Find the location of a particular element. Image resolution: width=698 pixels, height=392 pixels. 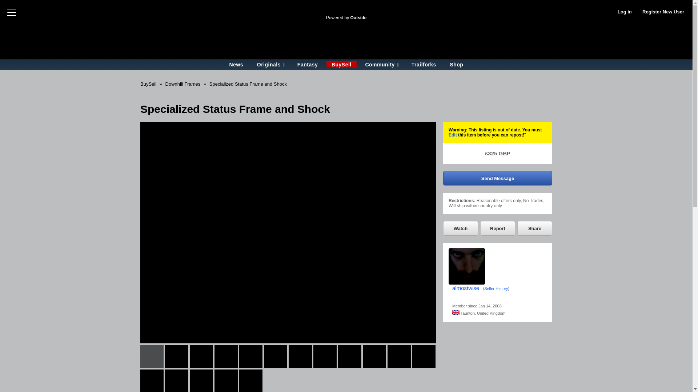

BuySell is located at coordinates (148, 83).